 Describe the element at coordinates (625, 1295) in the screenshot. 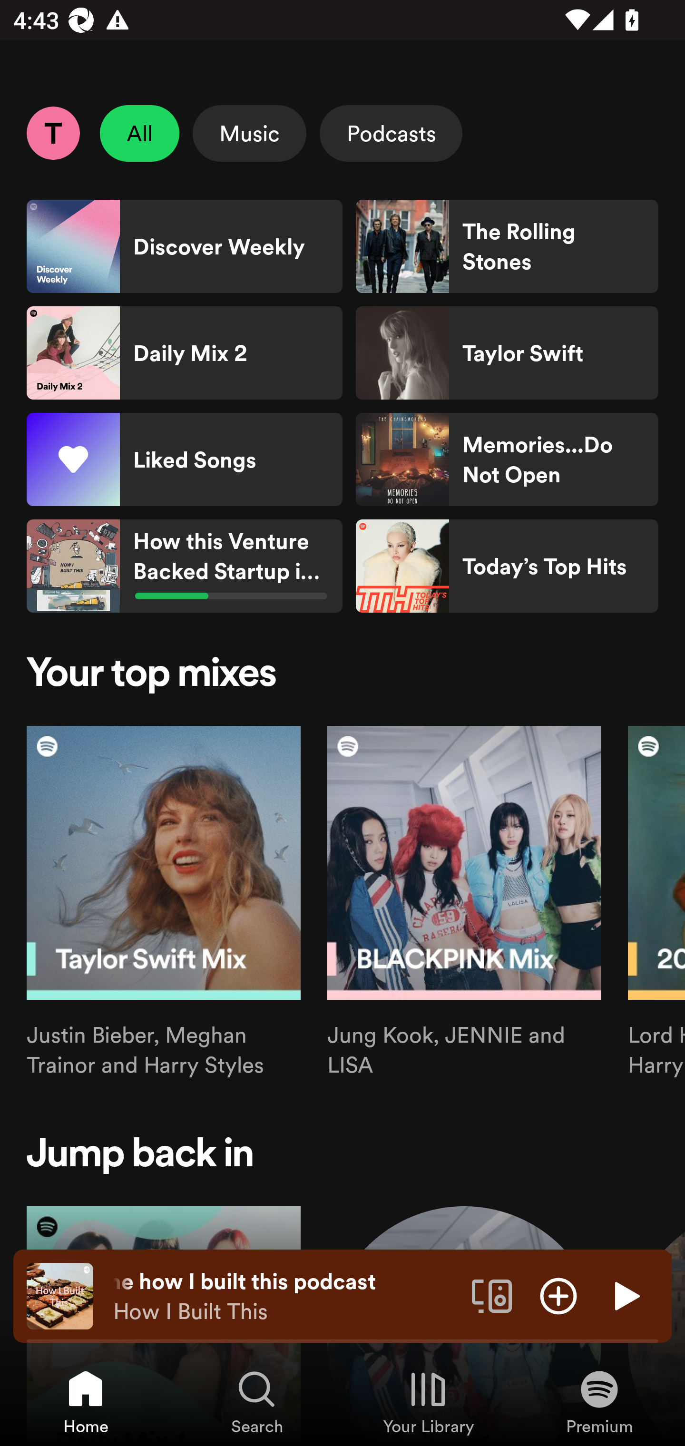

I see `Play` at that location.